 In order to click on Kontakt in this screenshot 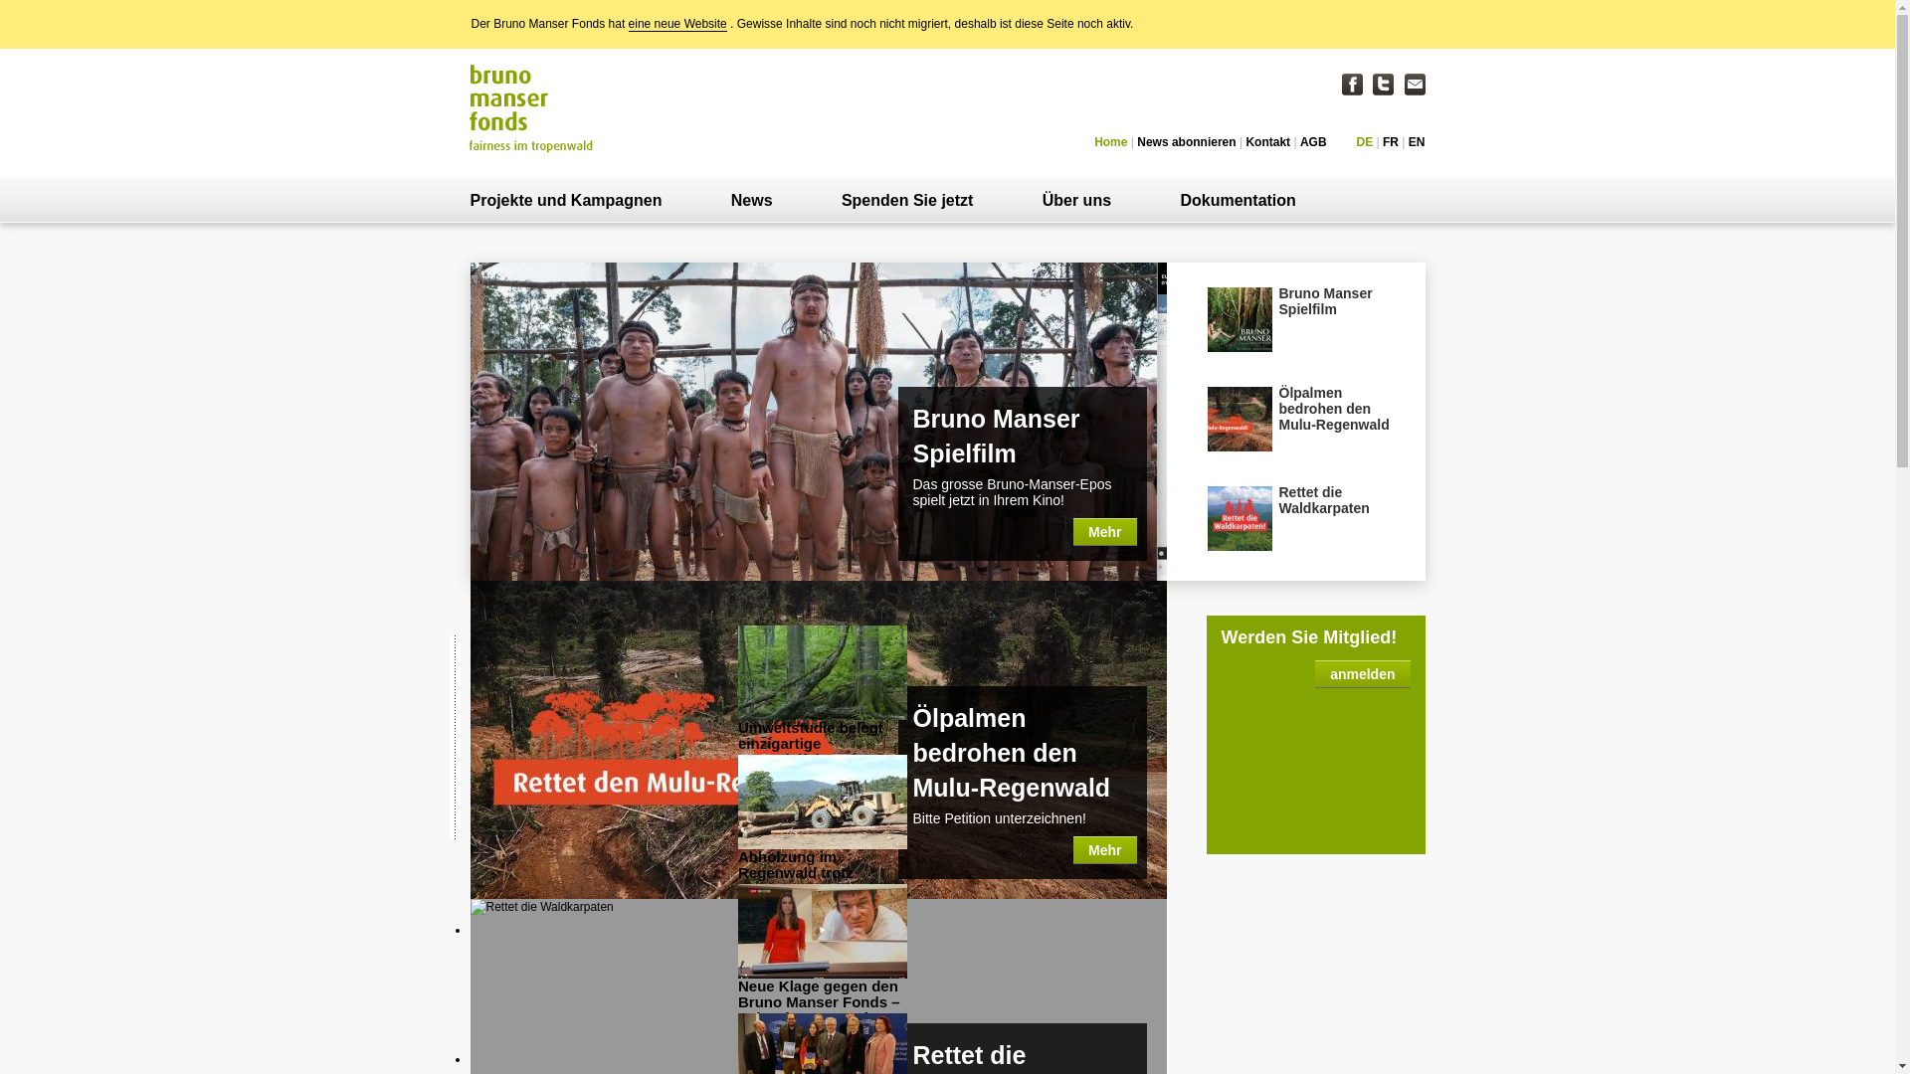, I will do `click(1267, 142)`.